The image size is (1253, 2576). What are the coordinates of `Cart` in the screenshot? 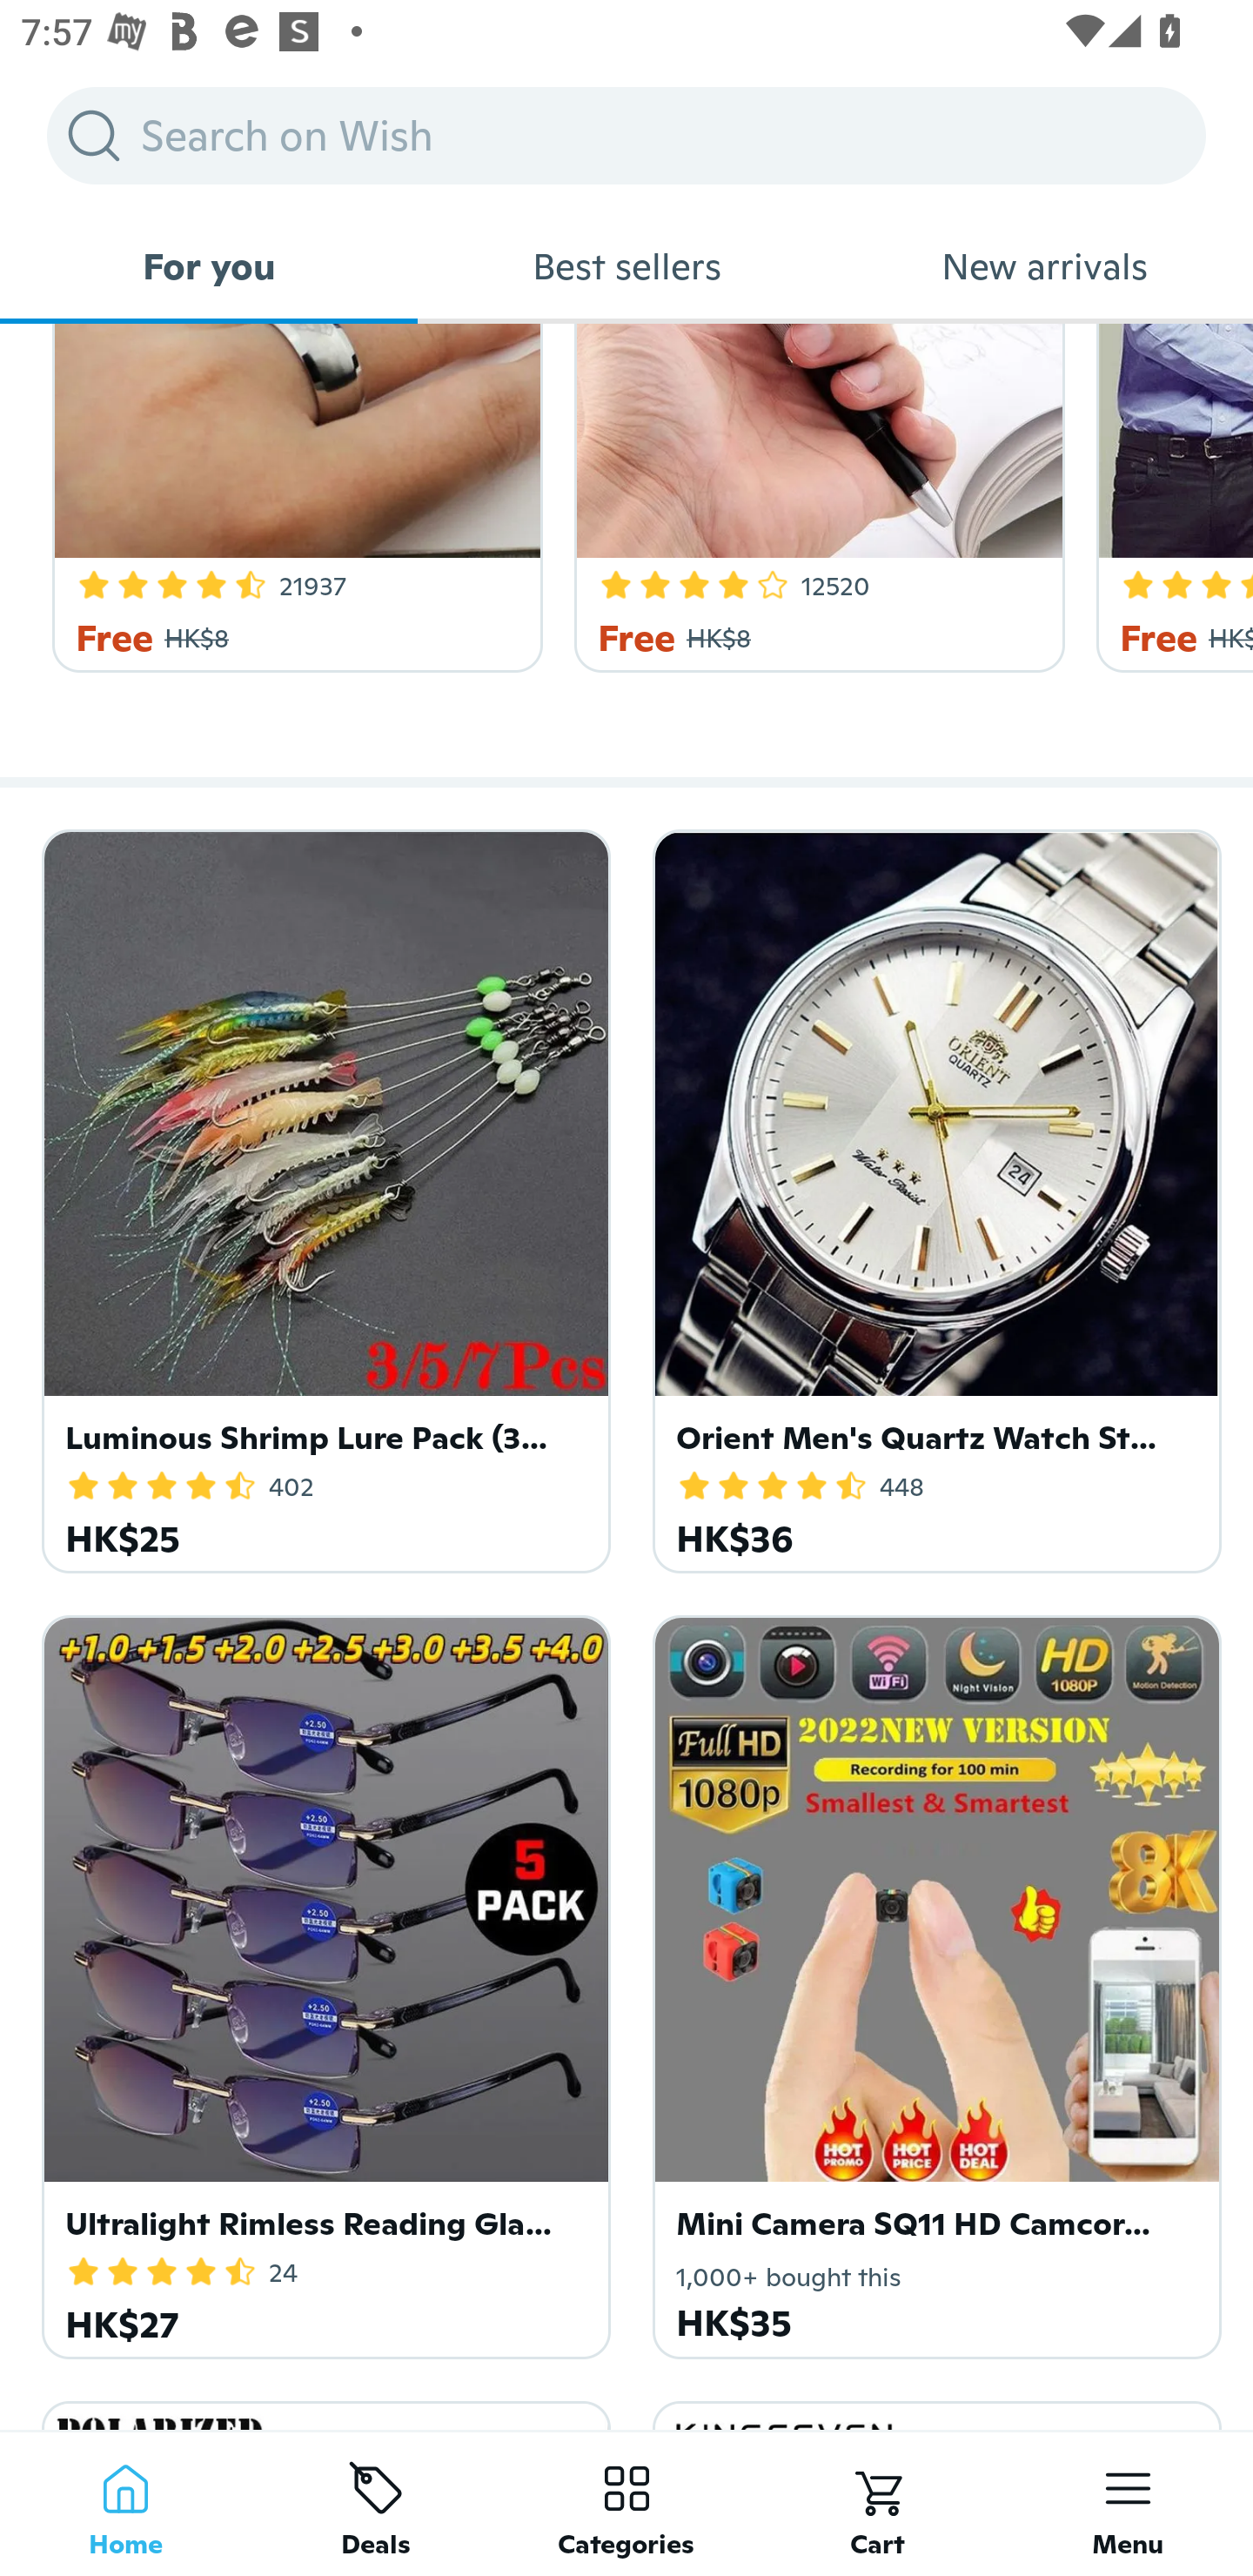 It's located at (877, 2503).